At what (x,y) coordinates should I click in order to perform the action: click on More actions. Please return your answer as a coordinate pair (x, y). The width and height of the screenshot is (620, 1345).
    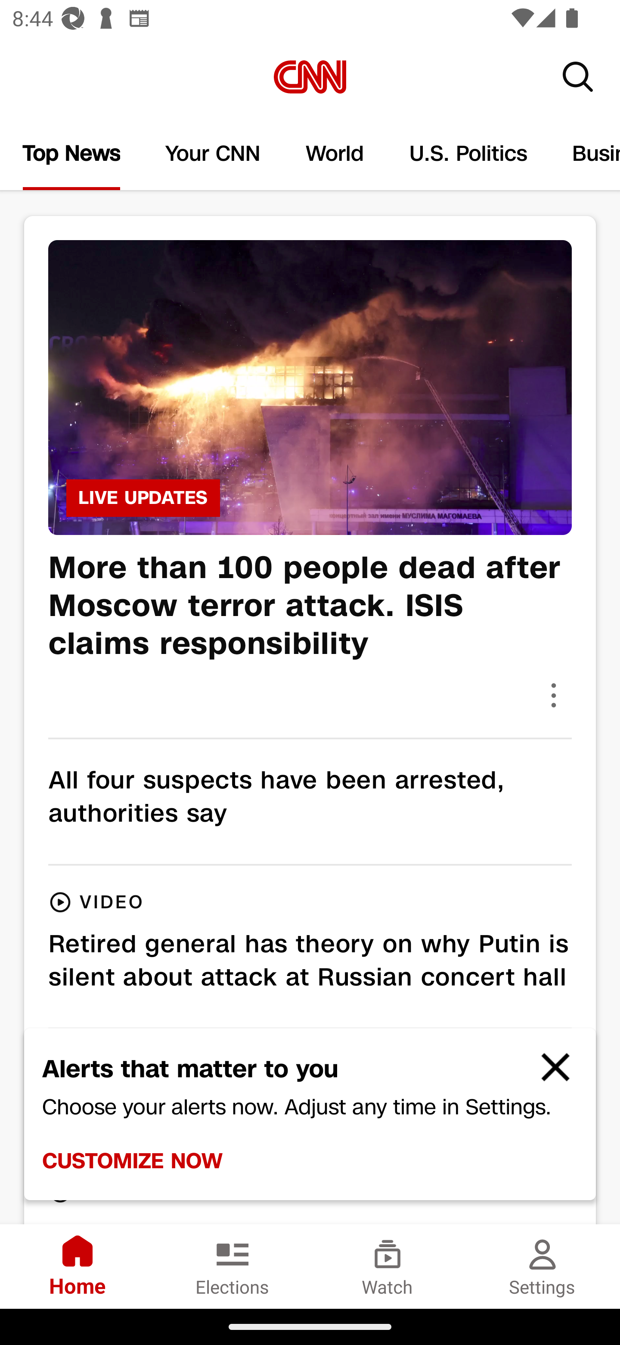
    Looking at the image, I should click on (554, 695).